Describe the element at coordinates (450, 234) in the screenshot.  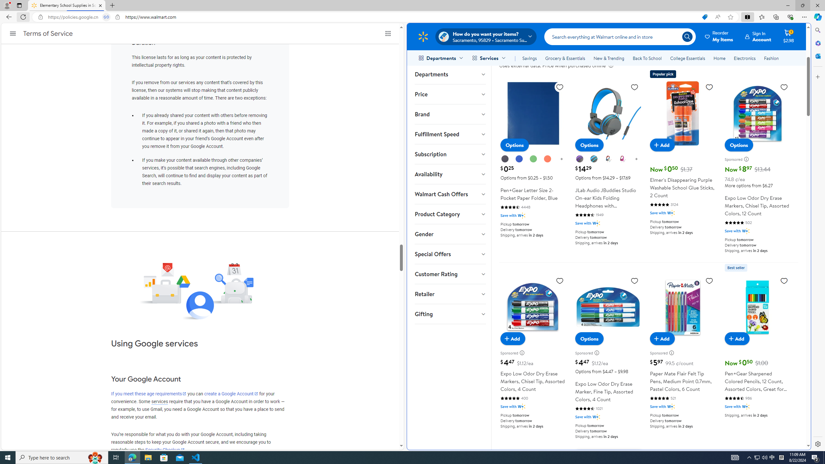
I see `Gender` at that location.